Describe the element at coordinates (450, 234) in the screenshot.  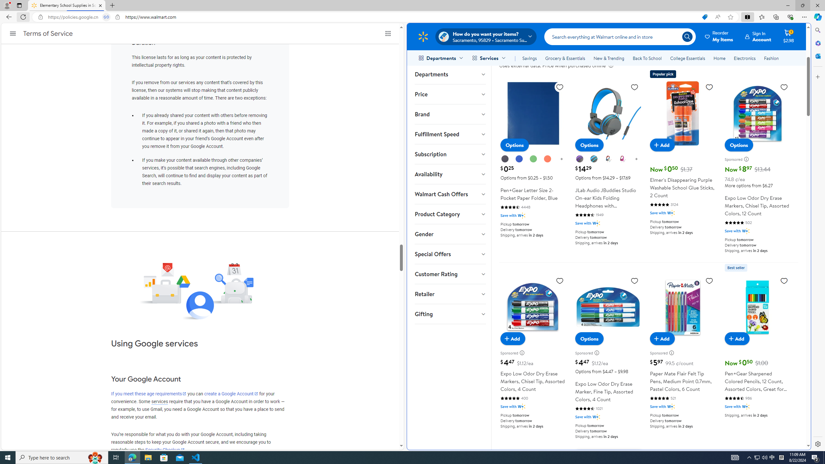
I see `Gender` at that location.